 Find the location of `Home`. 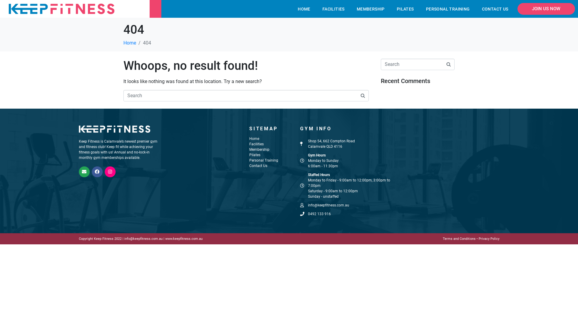

Home is located at coordinates (254, 139).